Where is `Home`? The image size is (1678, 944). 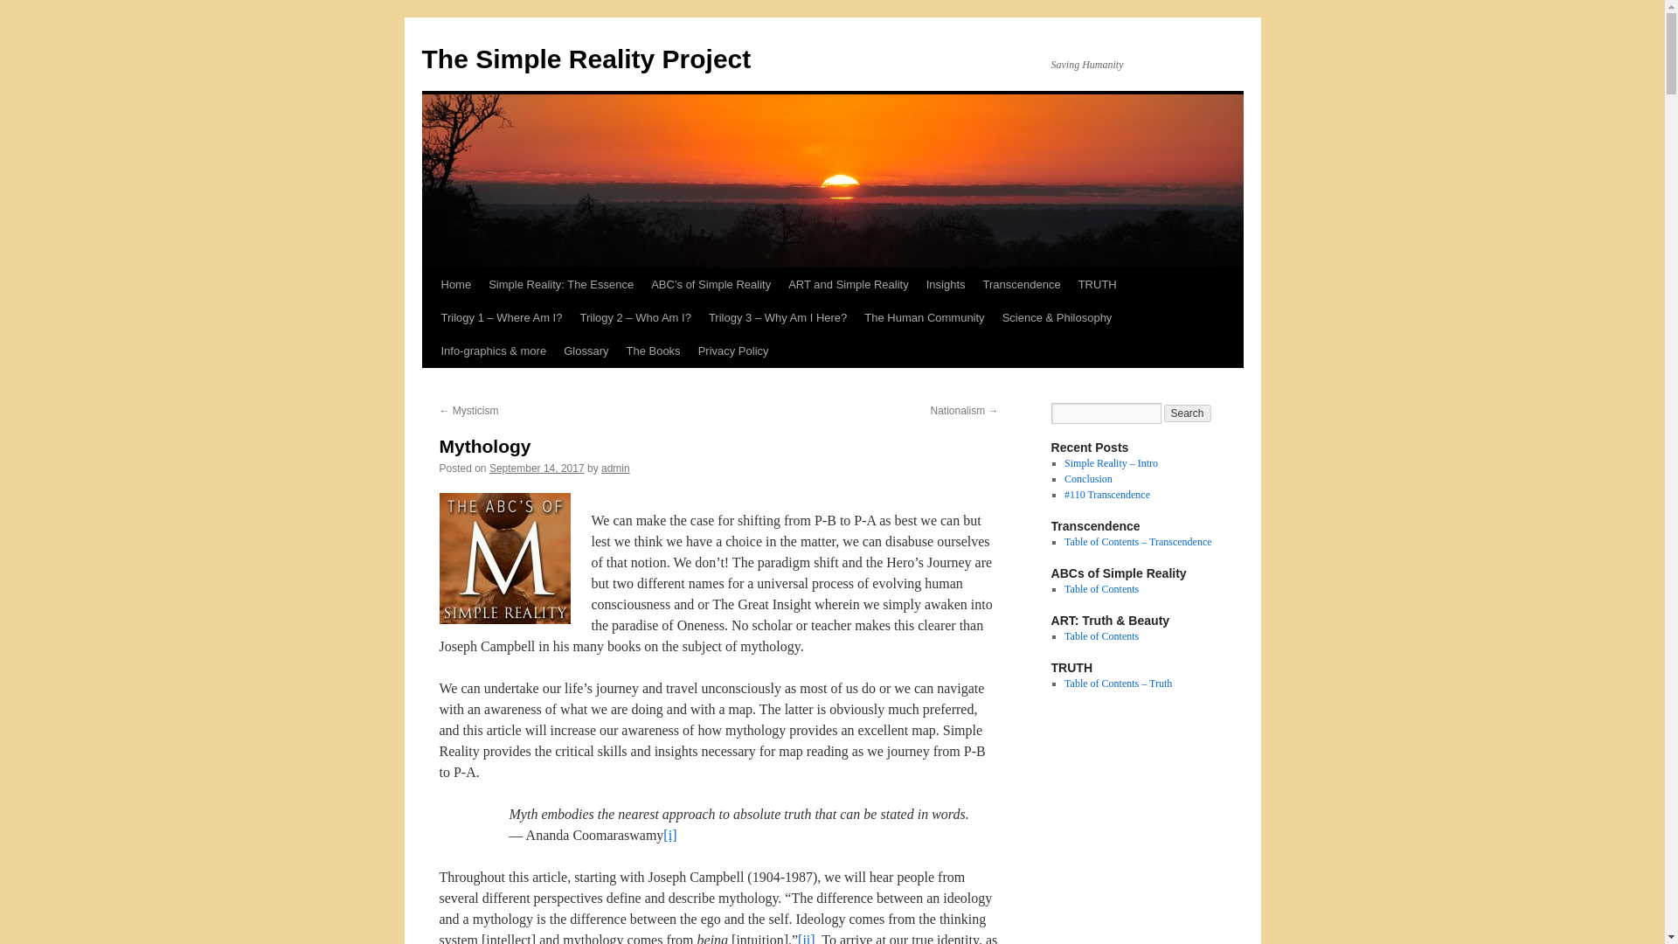 Home is located at coordinates (455, 284).